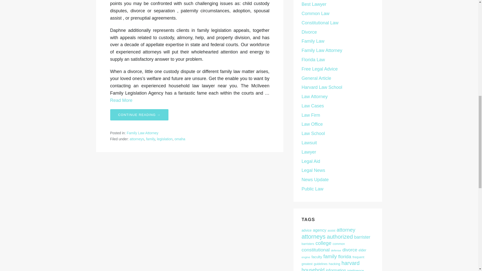 Image resolution: width=482 pixels, height=271 pixels. I want to click on legislation, so click(165, 139).